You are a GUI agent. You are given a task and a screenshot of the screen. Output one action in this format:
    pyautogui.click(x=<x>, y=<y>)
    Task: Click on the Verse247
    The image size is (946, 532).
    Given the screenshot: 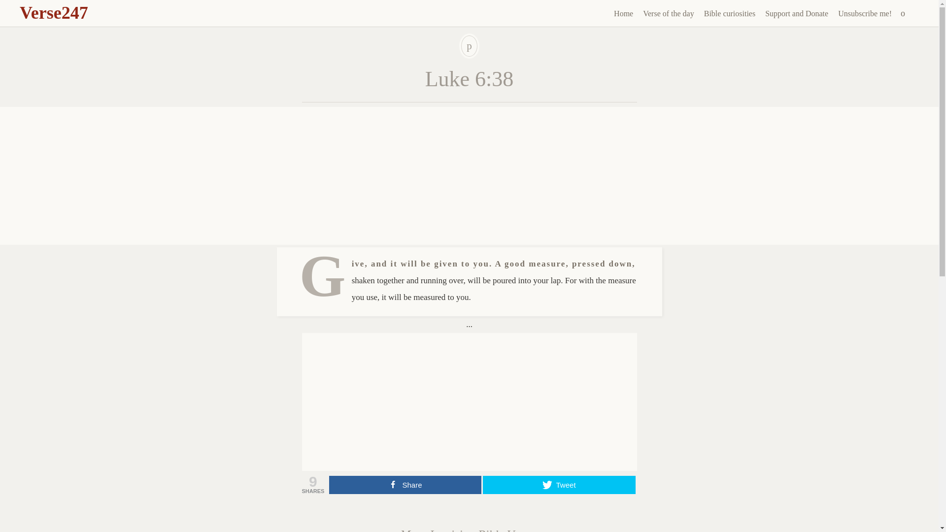 What is the action you would take?
    pyautogui.click(x=54, y=13)
    